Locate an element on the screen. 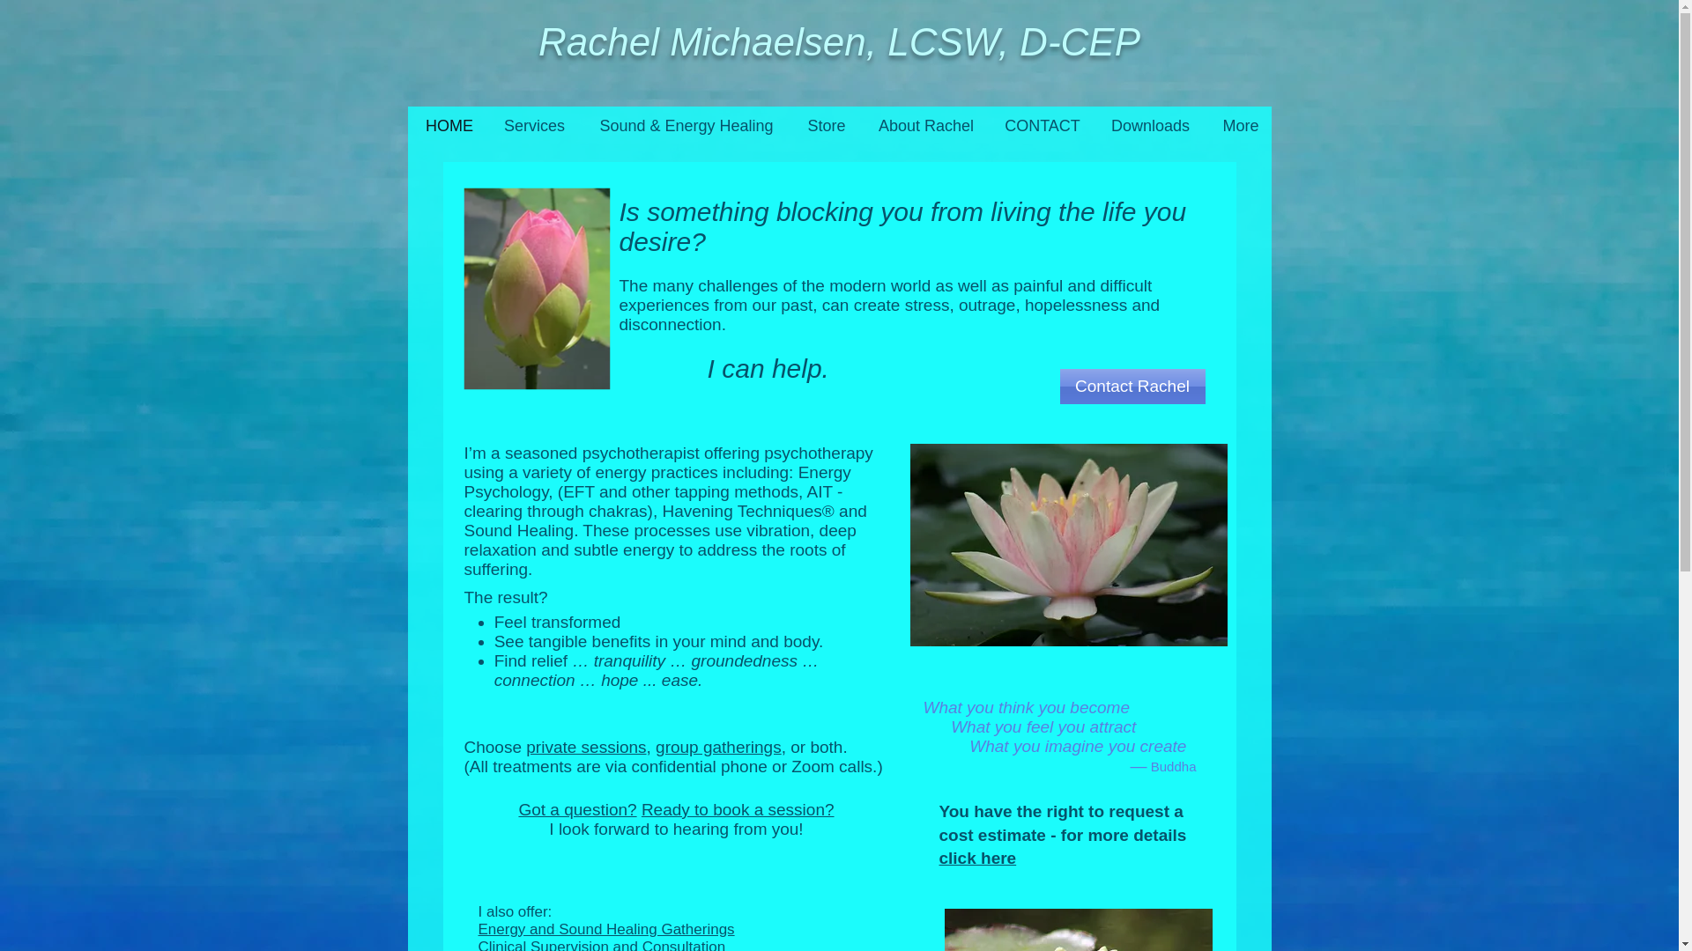 The width and height of the screenshot is (1692, 951). Contact Rachel is located at coordinates (1132, 387).